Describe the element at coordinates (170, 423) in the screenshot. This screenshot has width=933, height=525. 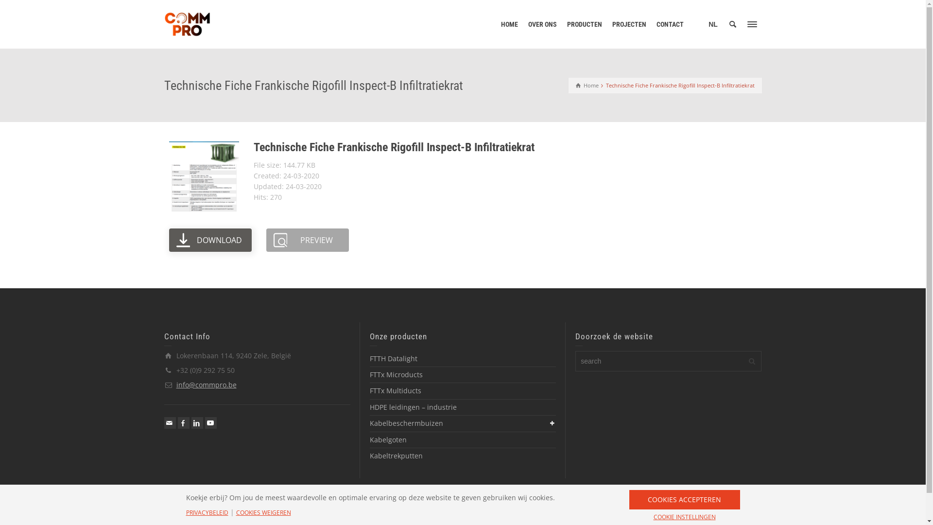
I see `Email` at that location.